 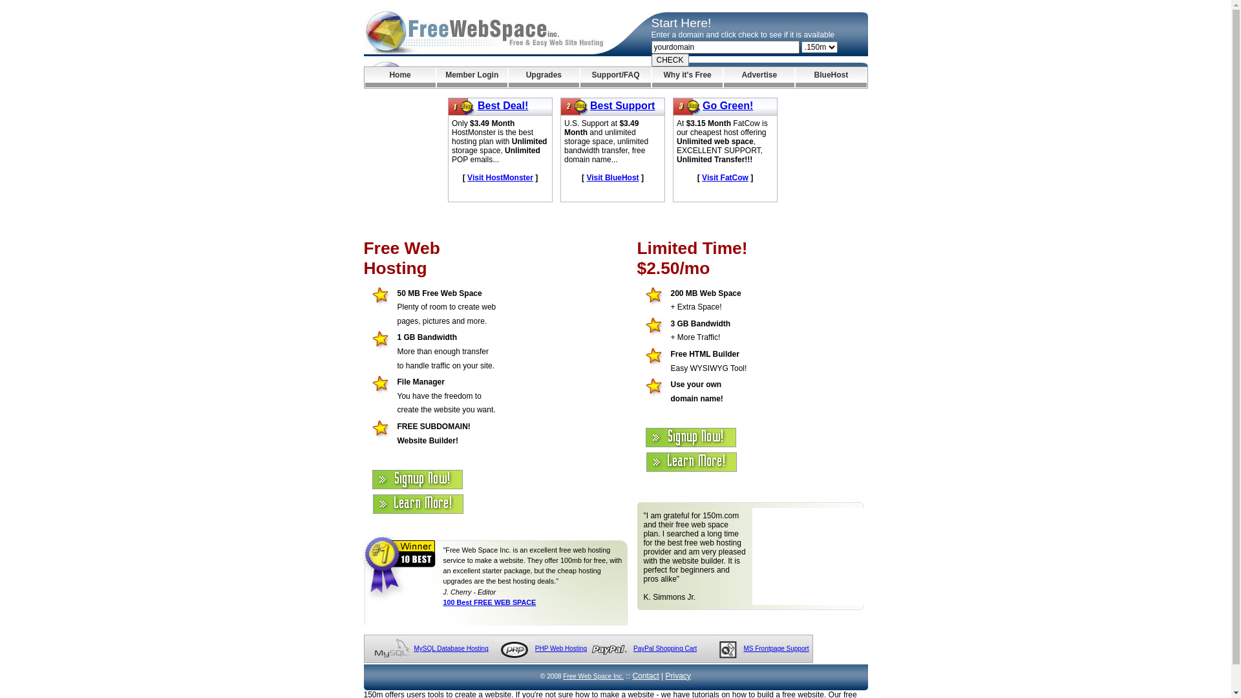 What do you see at coordinates (679, 676) in the screenshot?
I see `Privacy` at bounding box center [679, 676].